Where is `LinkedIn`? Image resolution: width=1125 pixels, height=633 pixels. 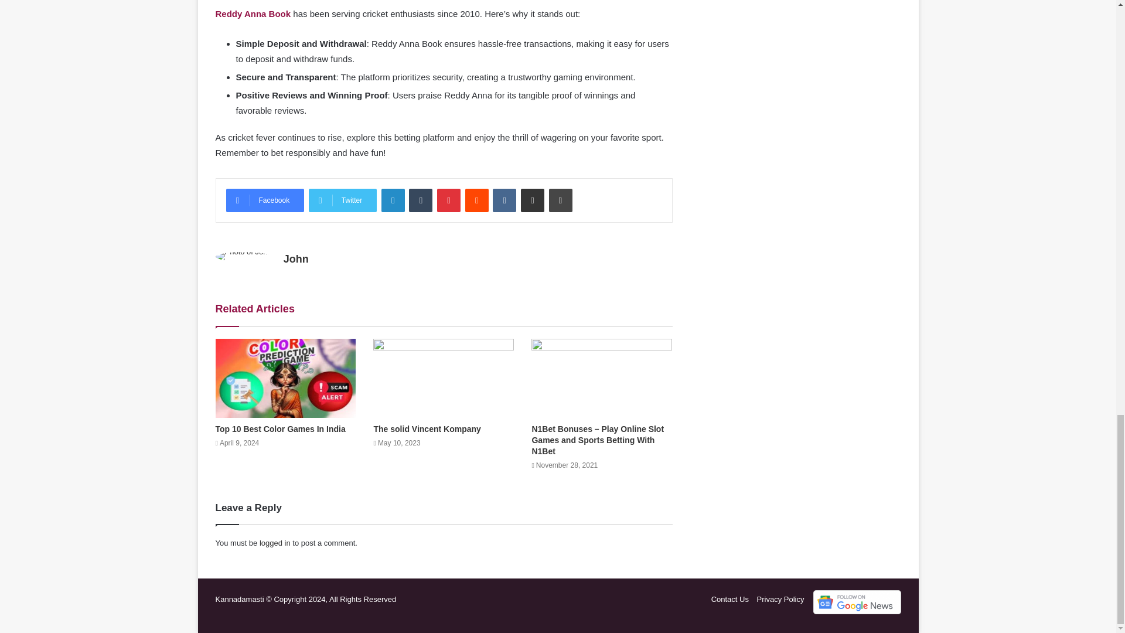
LinkedIn is located at coordinates (393, 200).